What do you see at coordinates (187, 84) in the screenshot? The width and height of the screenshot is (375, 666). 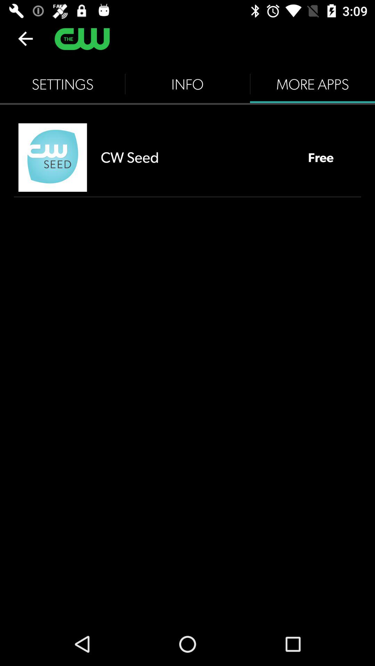 I see `turn on item to the left of more apps` at bounding box center [187, 84].